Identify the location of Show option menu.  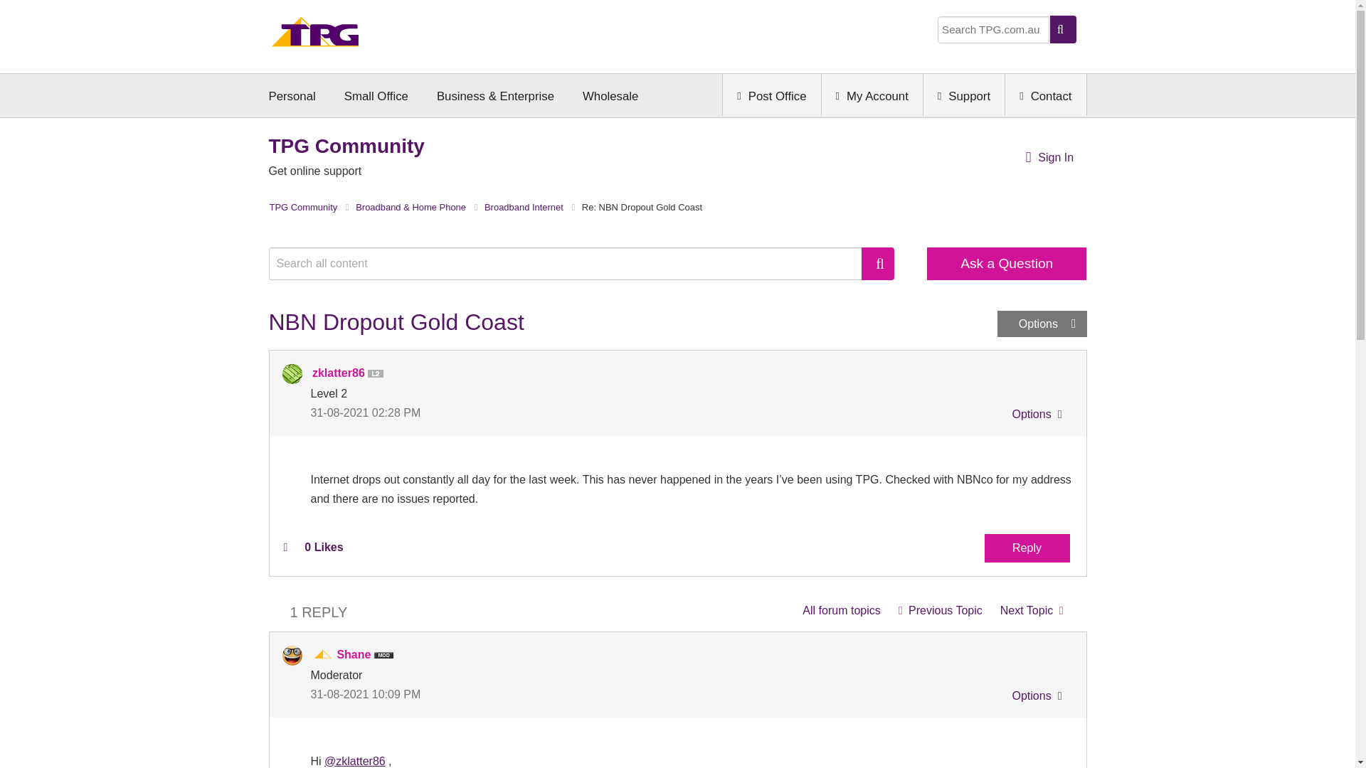
(1042, 324).